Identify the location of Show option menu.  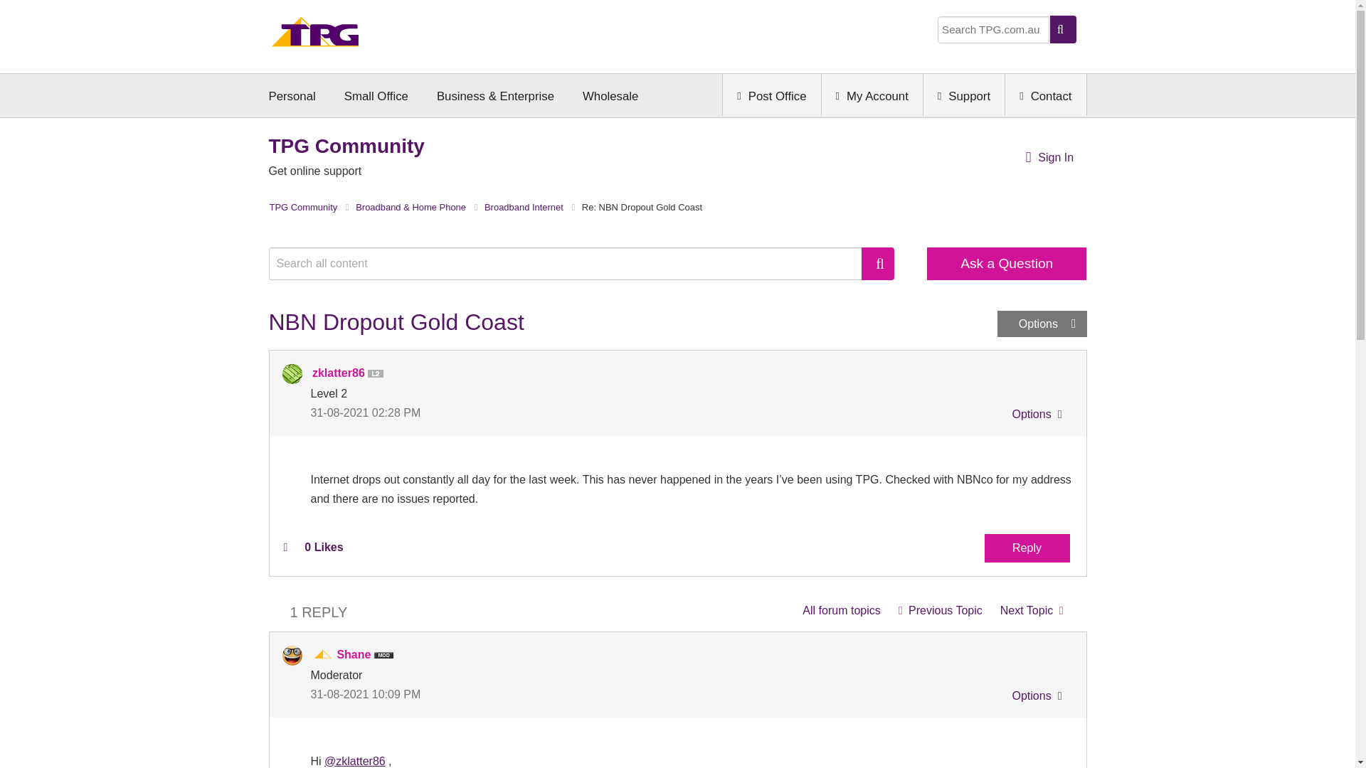
(1042, 324).